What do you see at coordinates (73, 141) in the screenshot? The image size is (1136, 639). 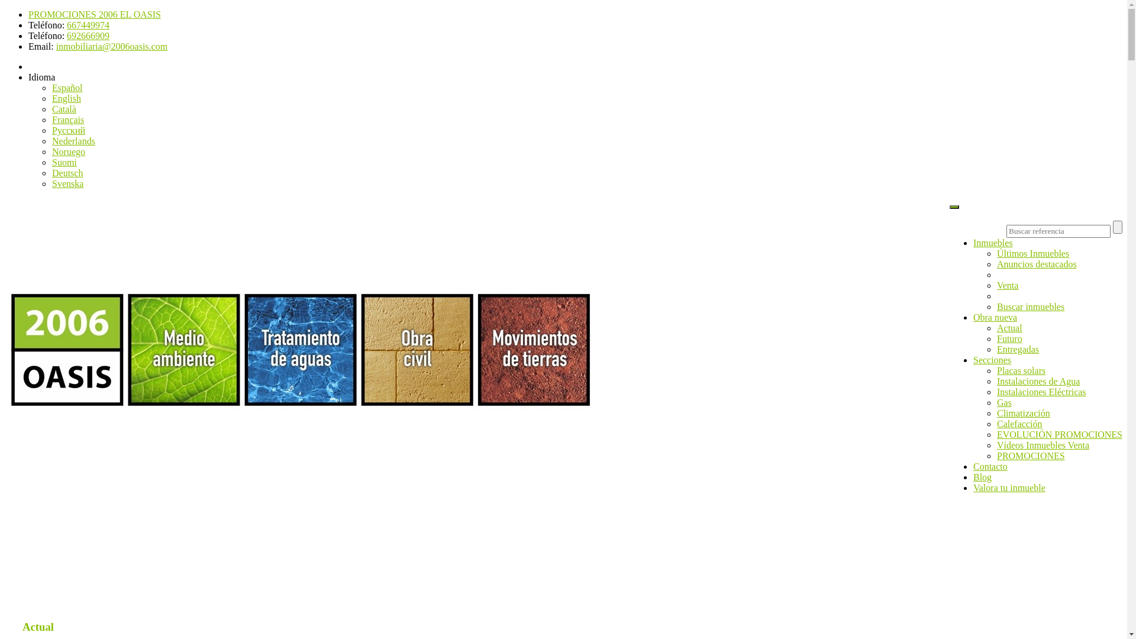 I see `Nederlands` at bounding box center [73, 141].